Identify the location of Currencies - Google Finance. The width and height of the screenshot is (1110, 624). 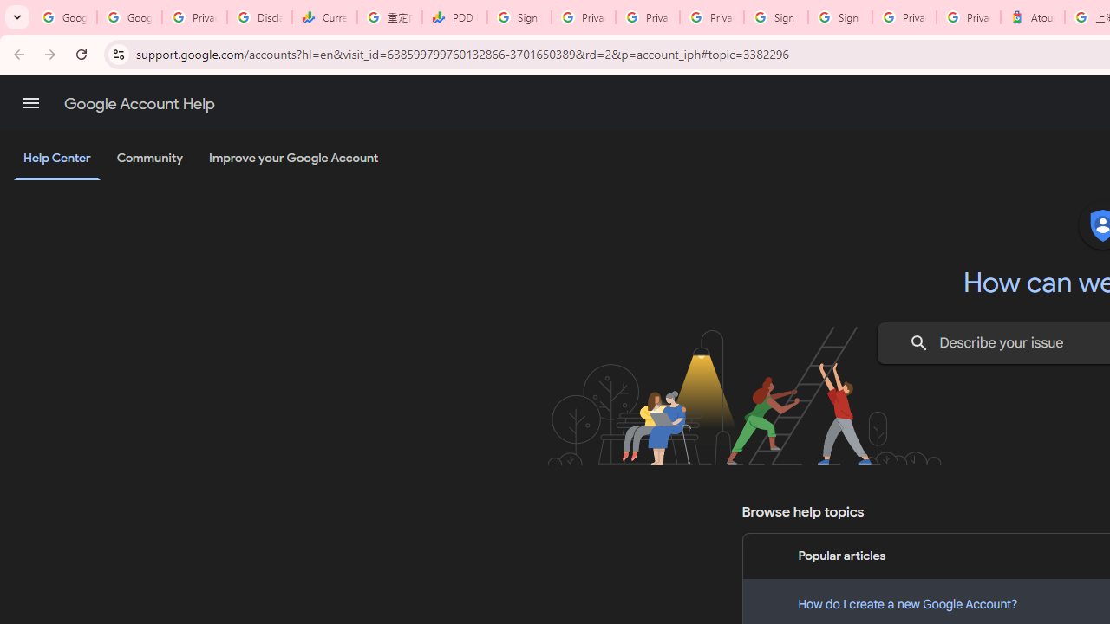
(324, 17).